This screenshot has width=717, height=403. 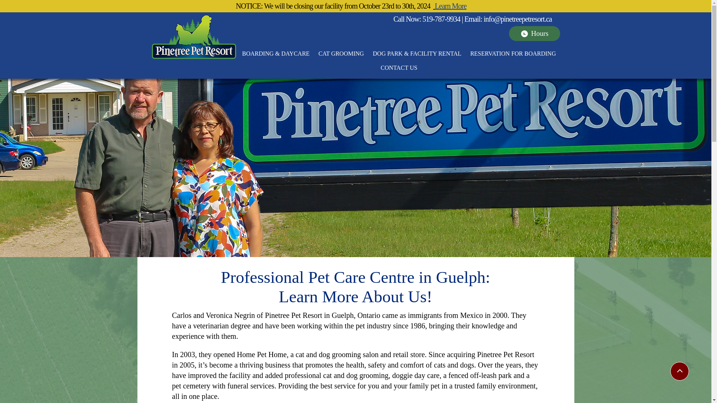 I want to click on 519-787-9934, so click(x=441, y=19).